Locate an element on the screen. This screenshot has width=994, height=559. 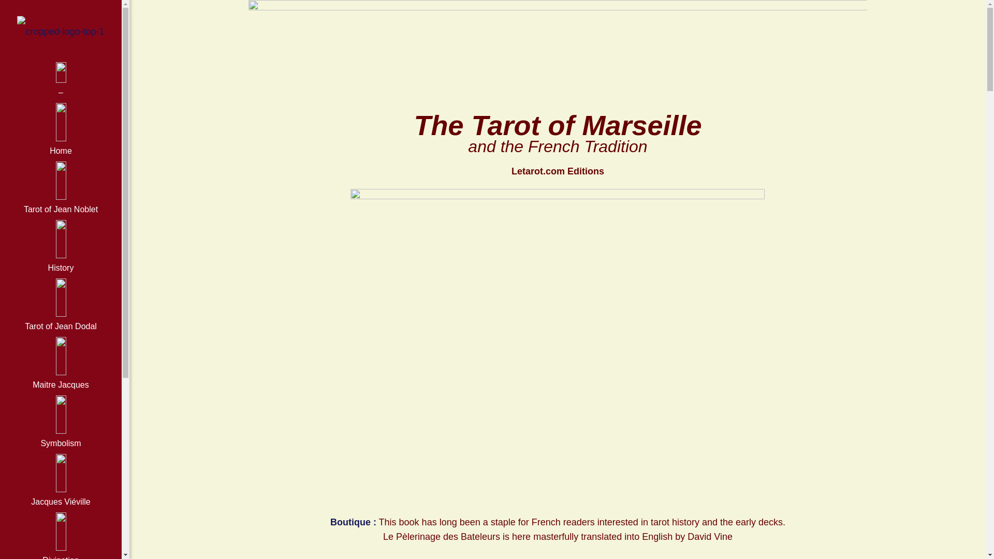
Tarot History is located at coordinates (61, 31).